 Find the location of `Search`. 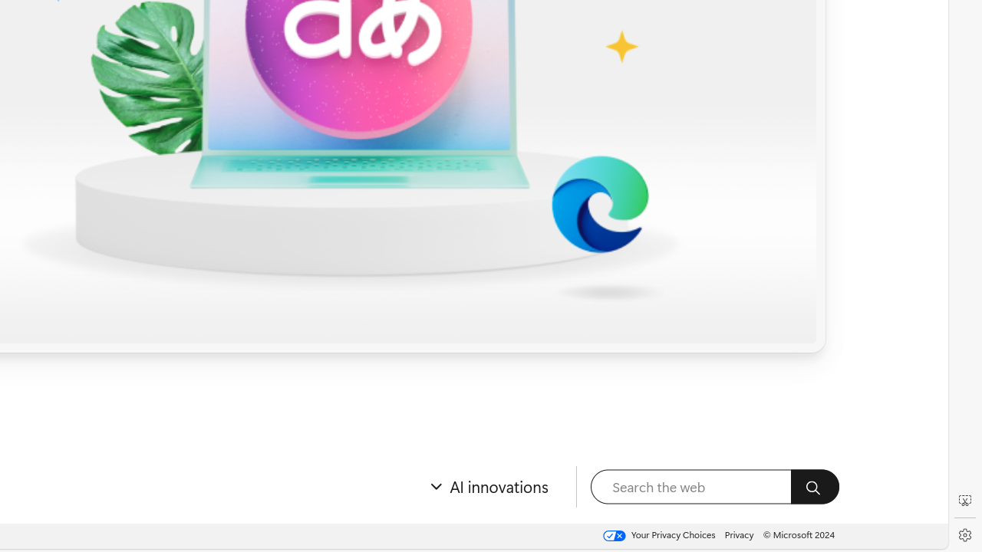

Search is located at coordinates (815, 487).